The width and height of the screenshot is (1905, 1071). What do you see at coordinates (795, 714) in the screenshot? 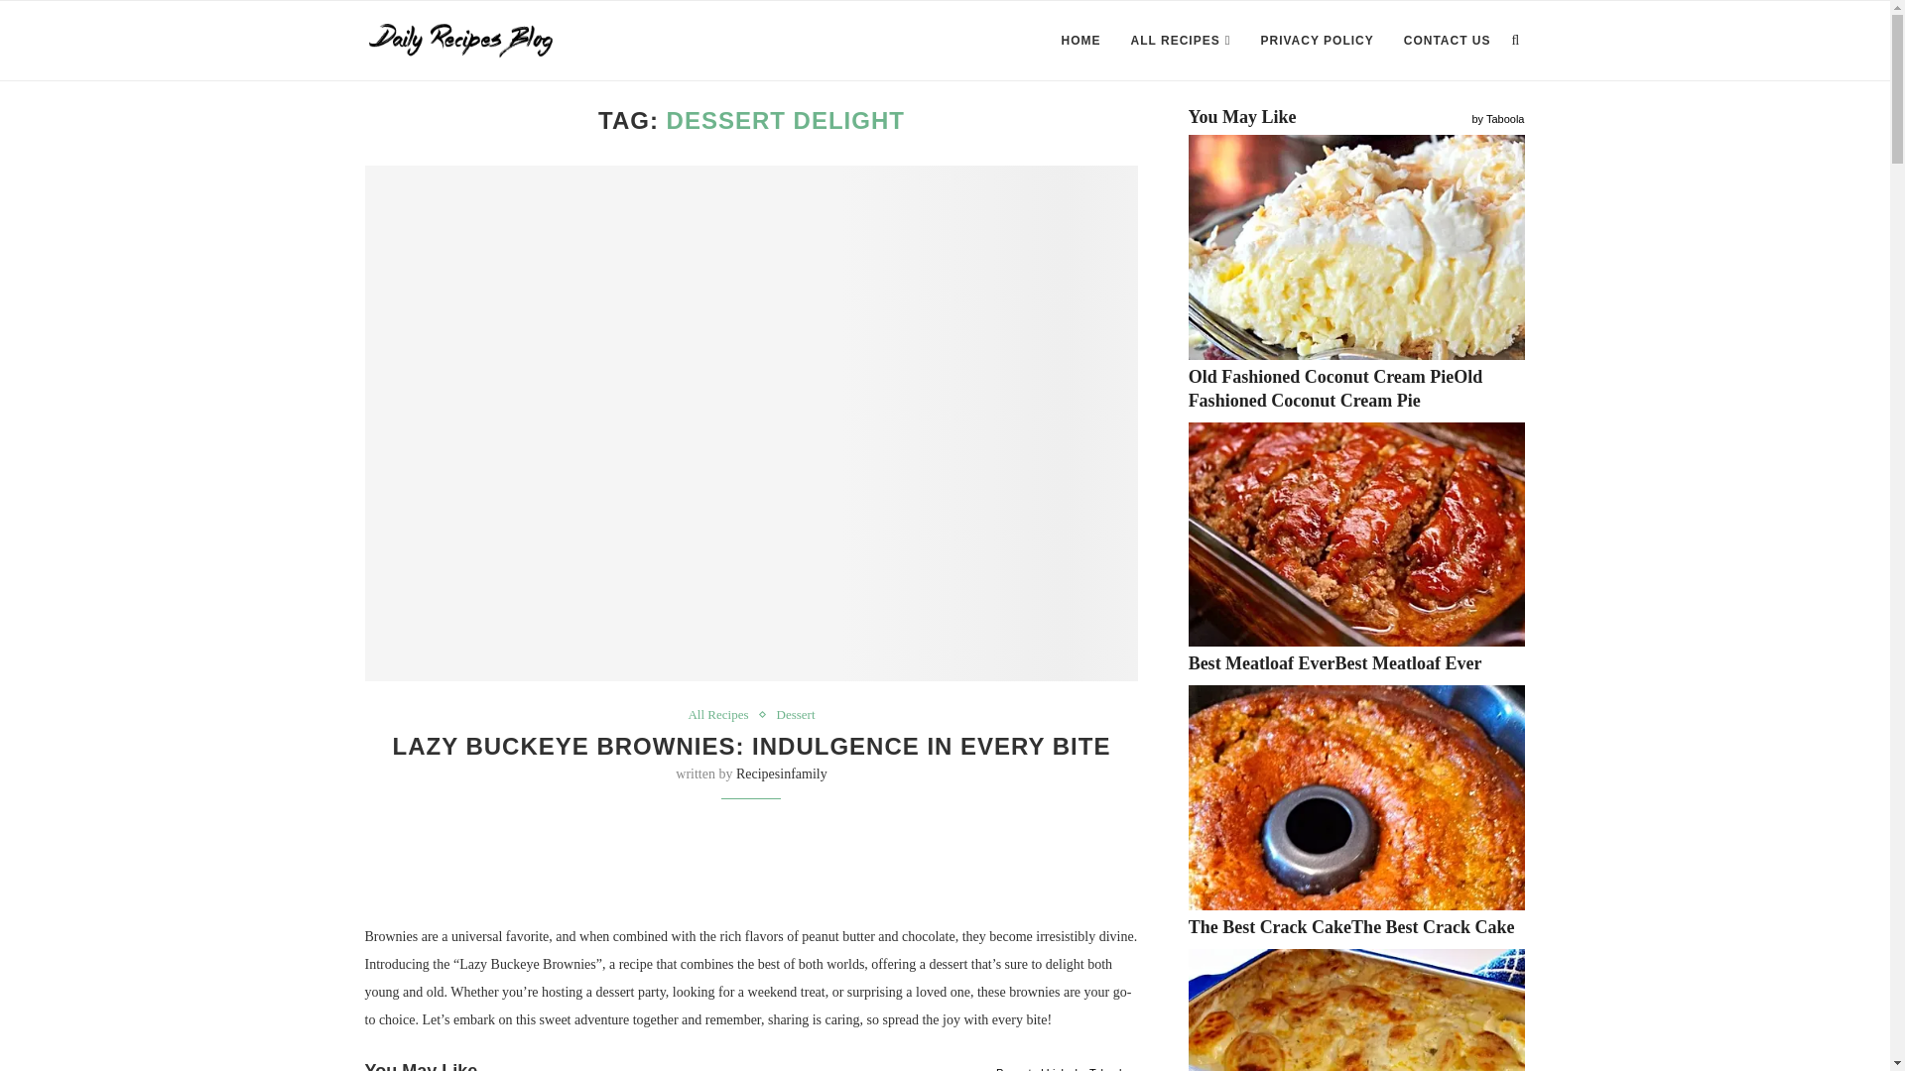
I see `Dessert` at bounding box center [795, 714].